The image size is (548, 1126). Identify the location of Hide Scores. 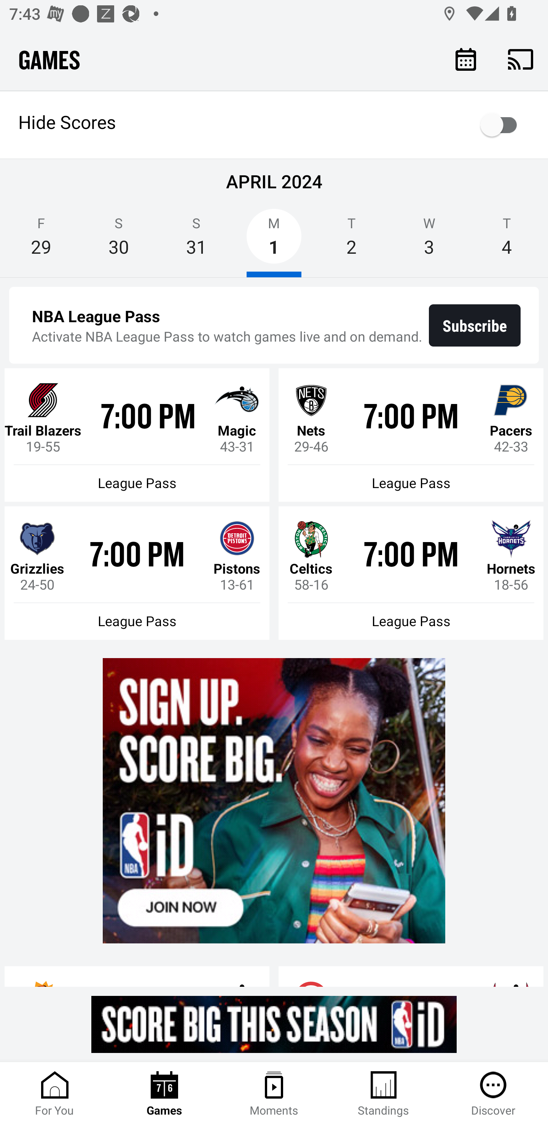
(274, 125).